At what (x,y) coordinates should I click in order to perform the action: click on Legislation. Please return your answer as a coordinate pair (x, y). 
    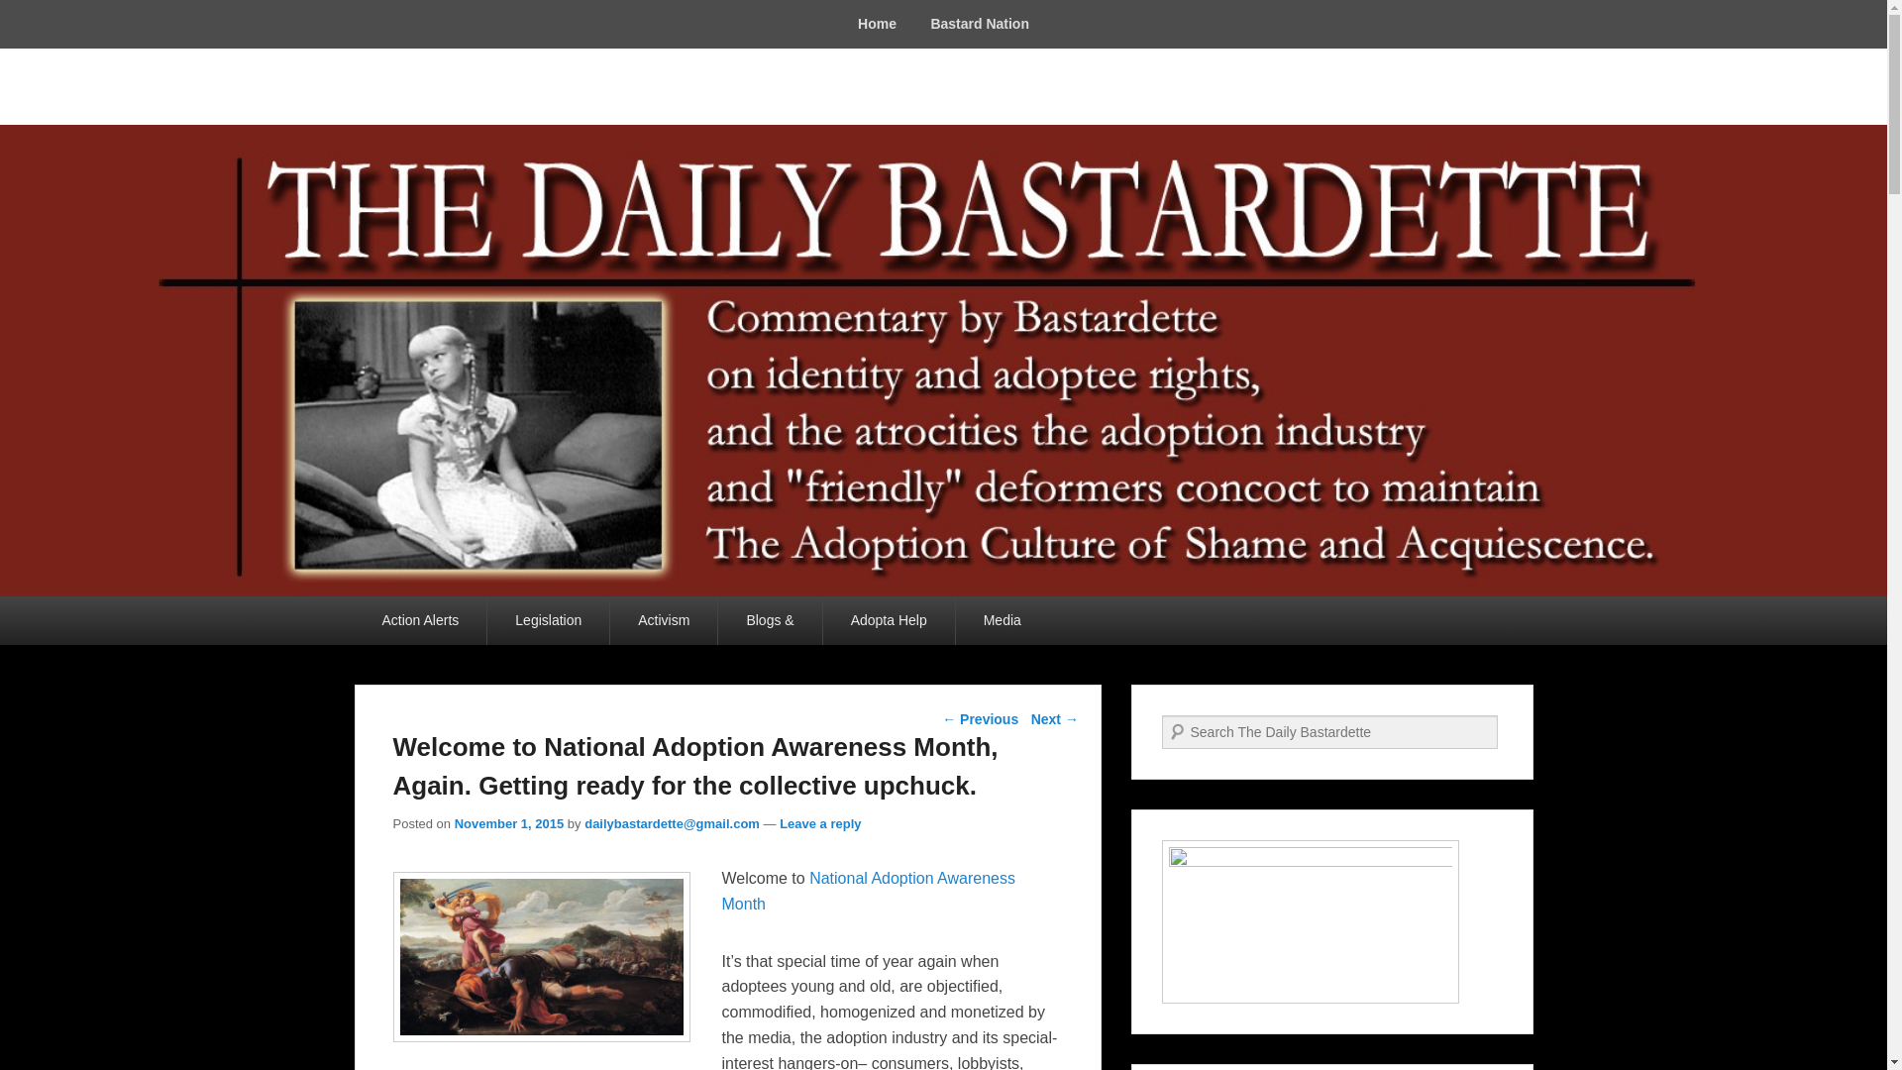
    Looking at the image, I should click on (547, 620).